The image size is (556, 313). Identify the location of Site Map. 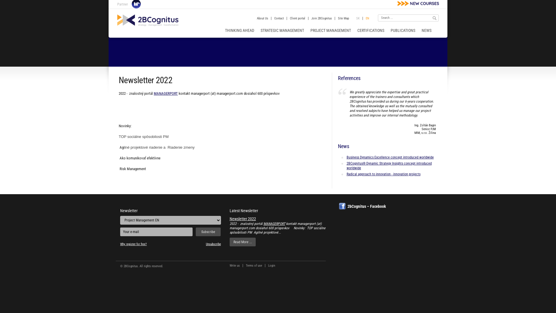
(343, 19).